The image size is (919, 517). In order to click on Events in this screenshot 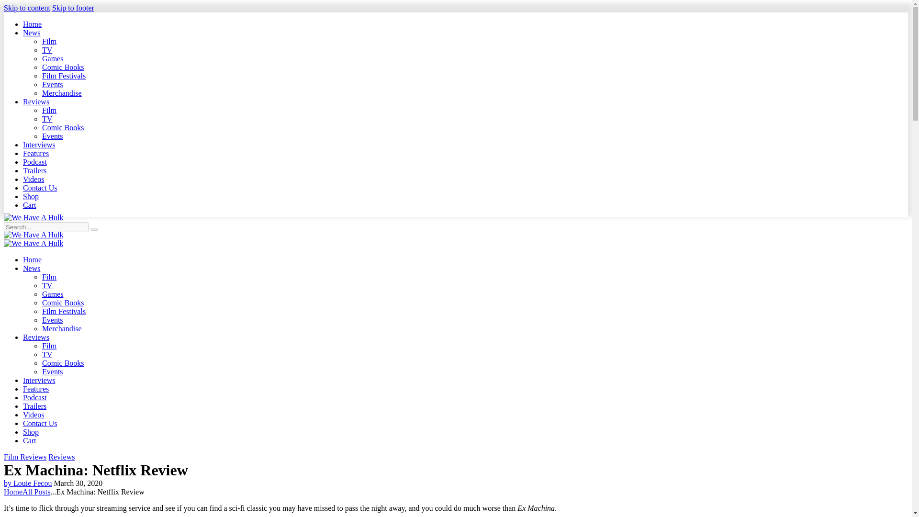, I will do `click(53, 84)`.